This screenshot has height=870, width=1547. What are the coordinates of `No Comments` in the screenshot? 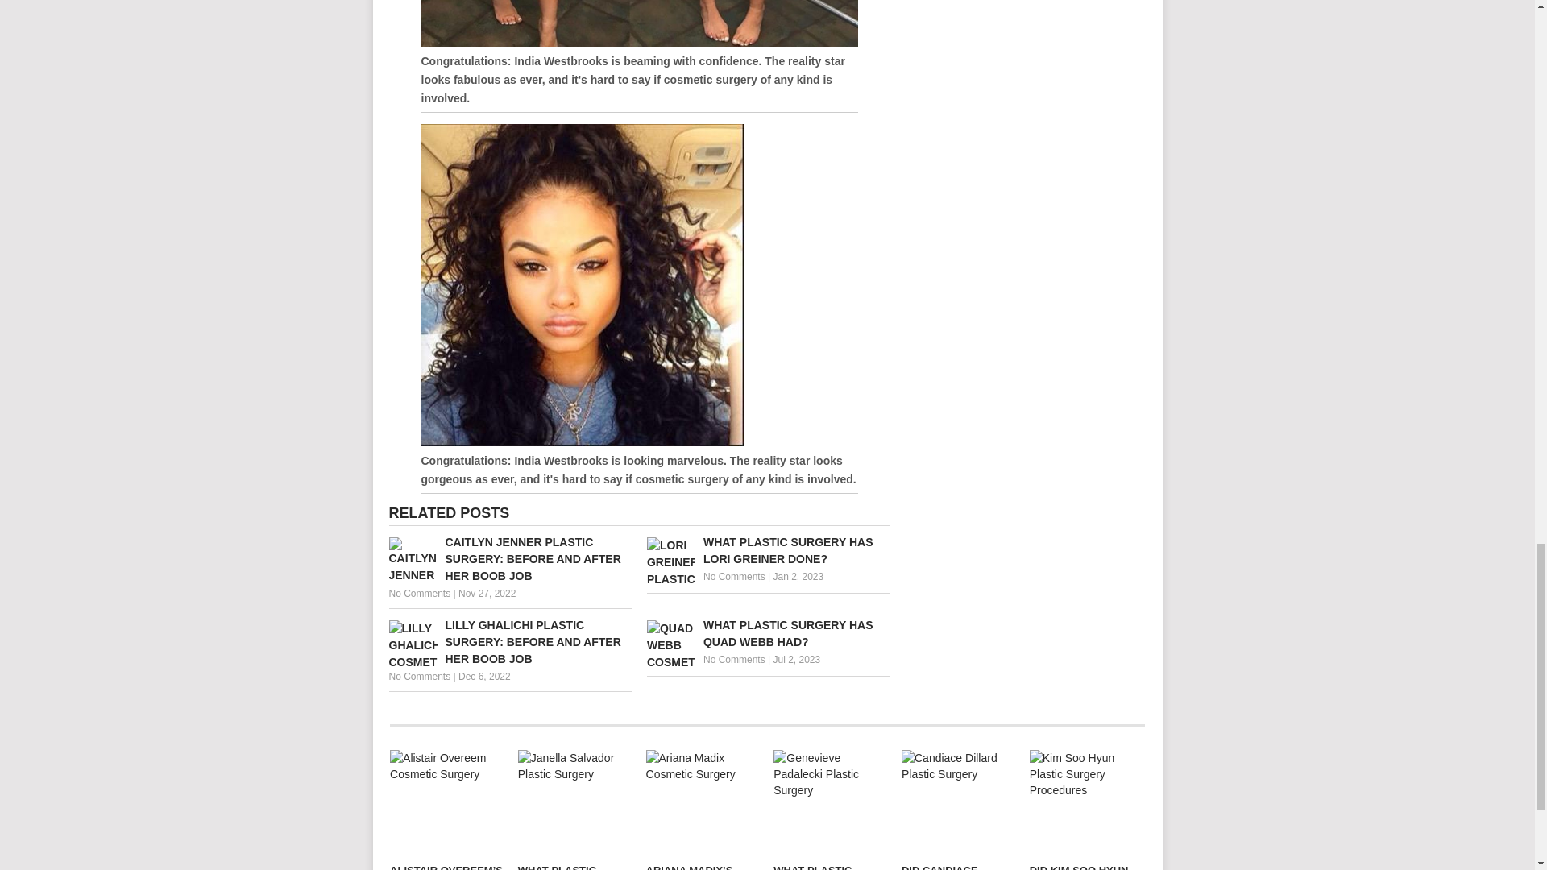 It's located at (735, 576).